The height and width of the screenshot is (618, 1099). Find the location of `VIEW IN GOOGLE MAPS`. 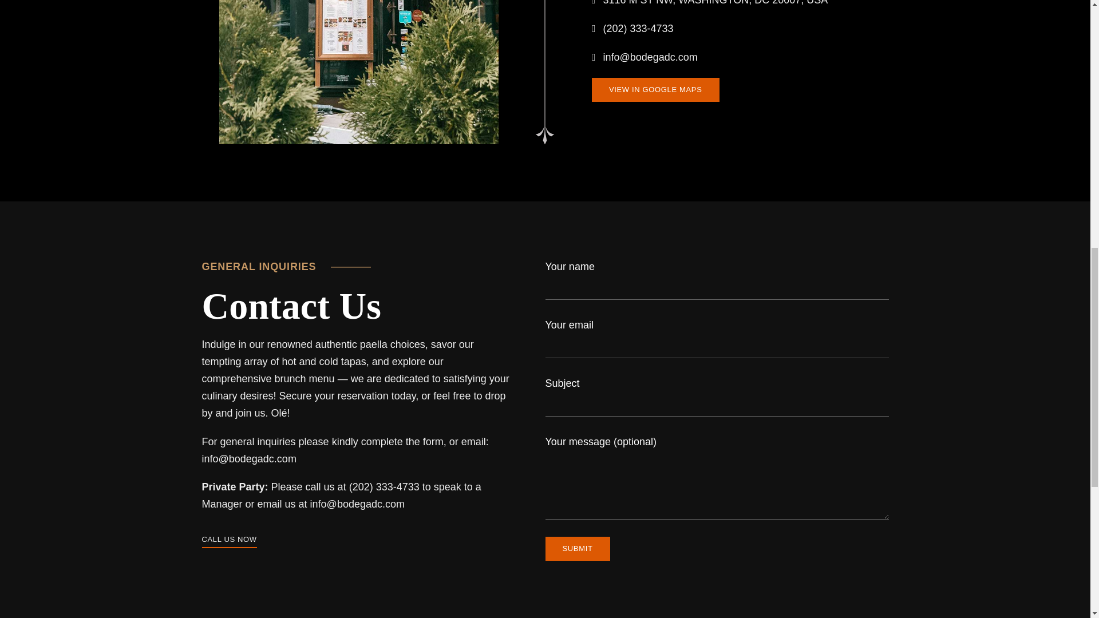

VIEW IN GOOGLE MAPS is located at coordinates (656, 90).